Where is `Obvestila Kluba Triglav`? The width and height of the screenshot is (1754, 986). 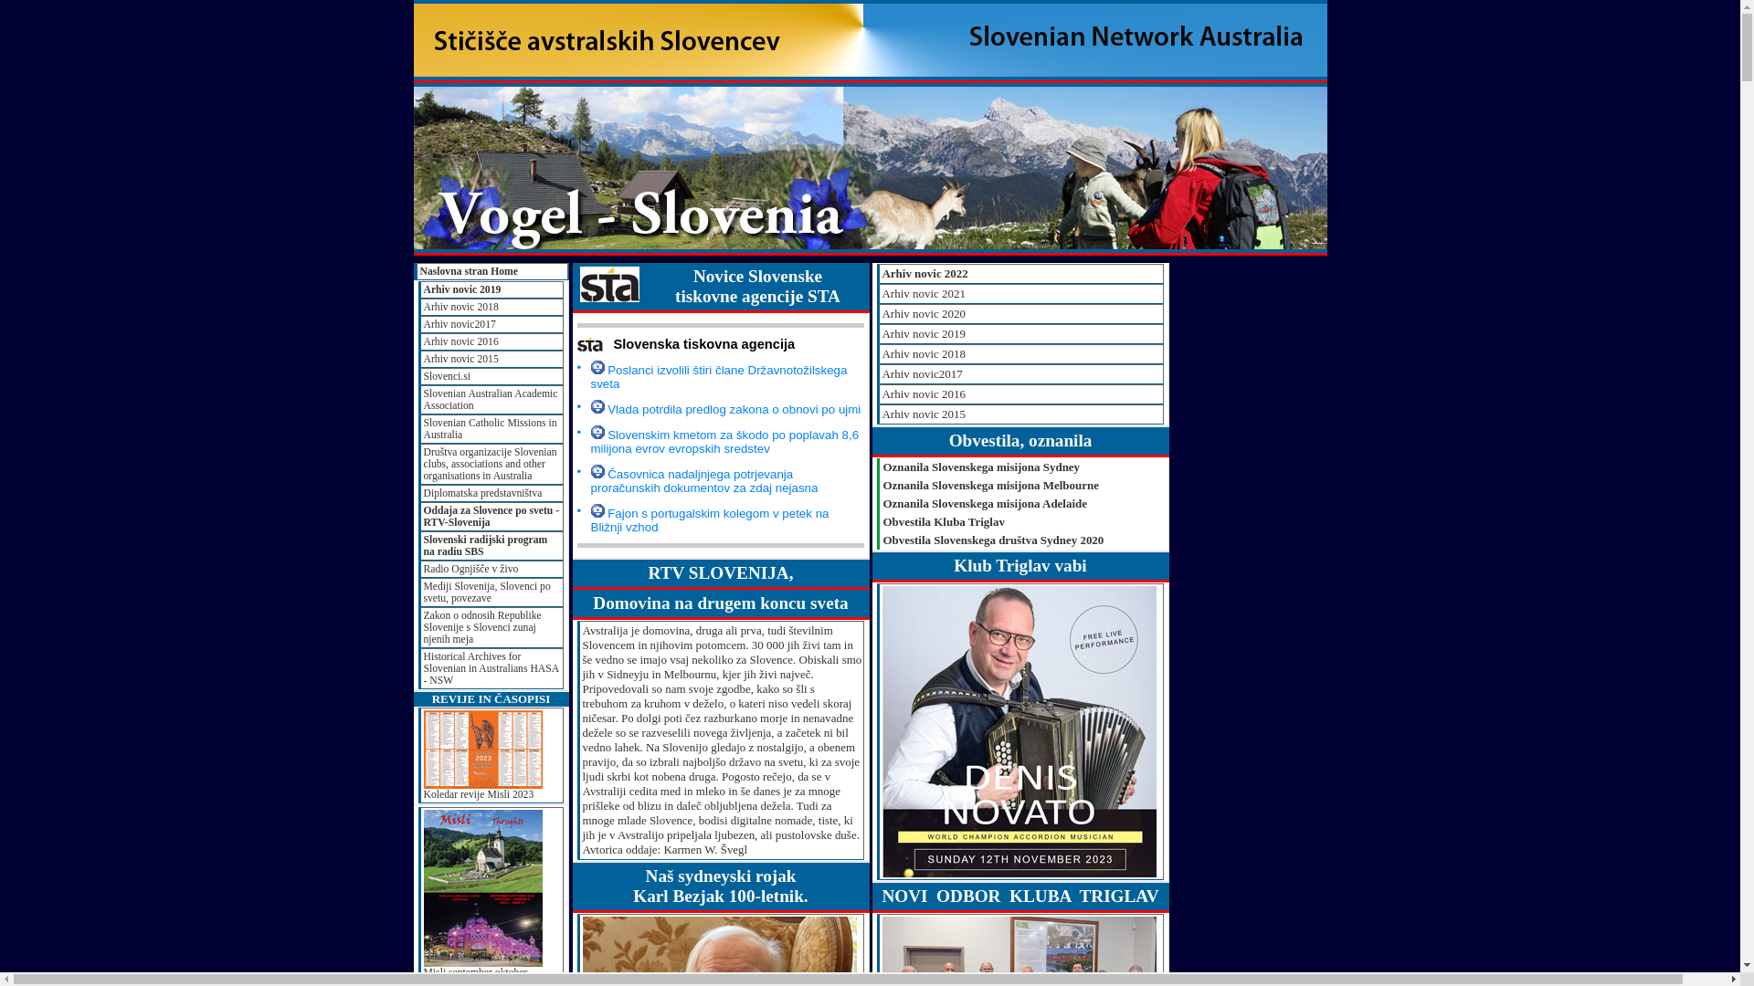
Obvestila Kluba Triglav is located at coordinates (1020, 522).